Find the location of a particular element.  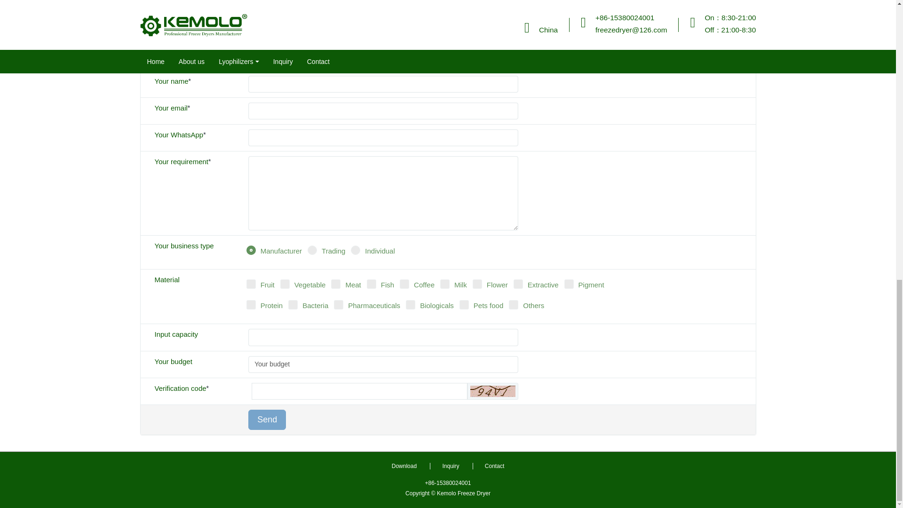

Industrial freeze dryer is located at coordinates (649, 8).